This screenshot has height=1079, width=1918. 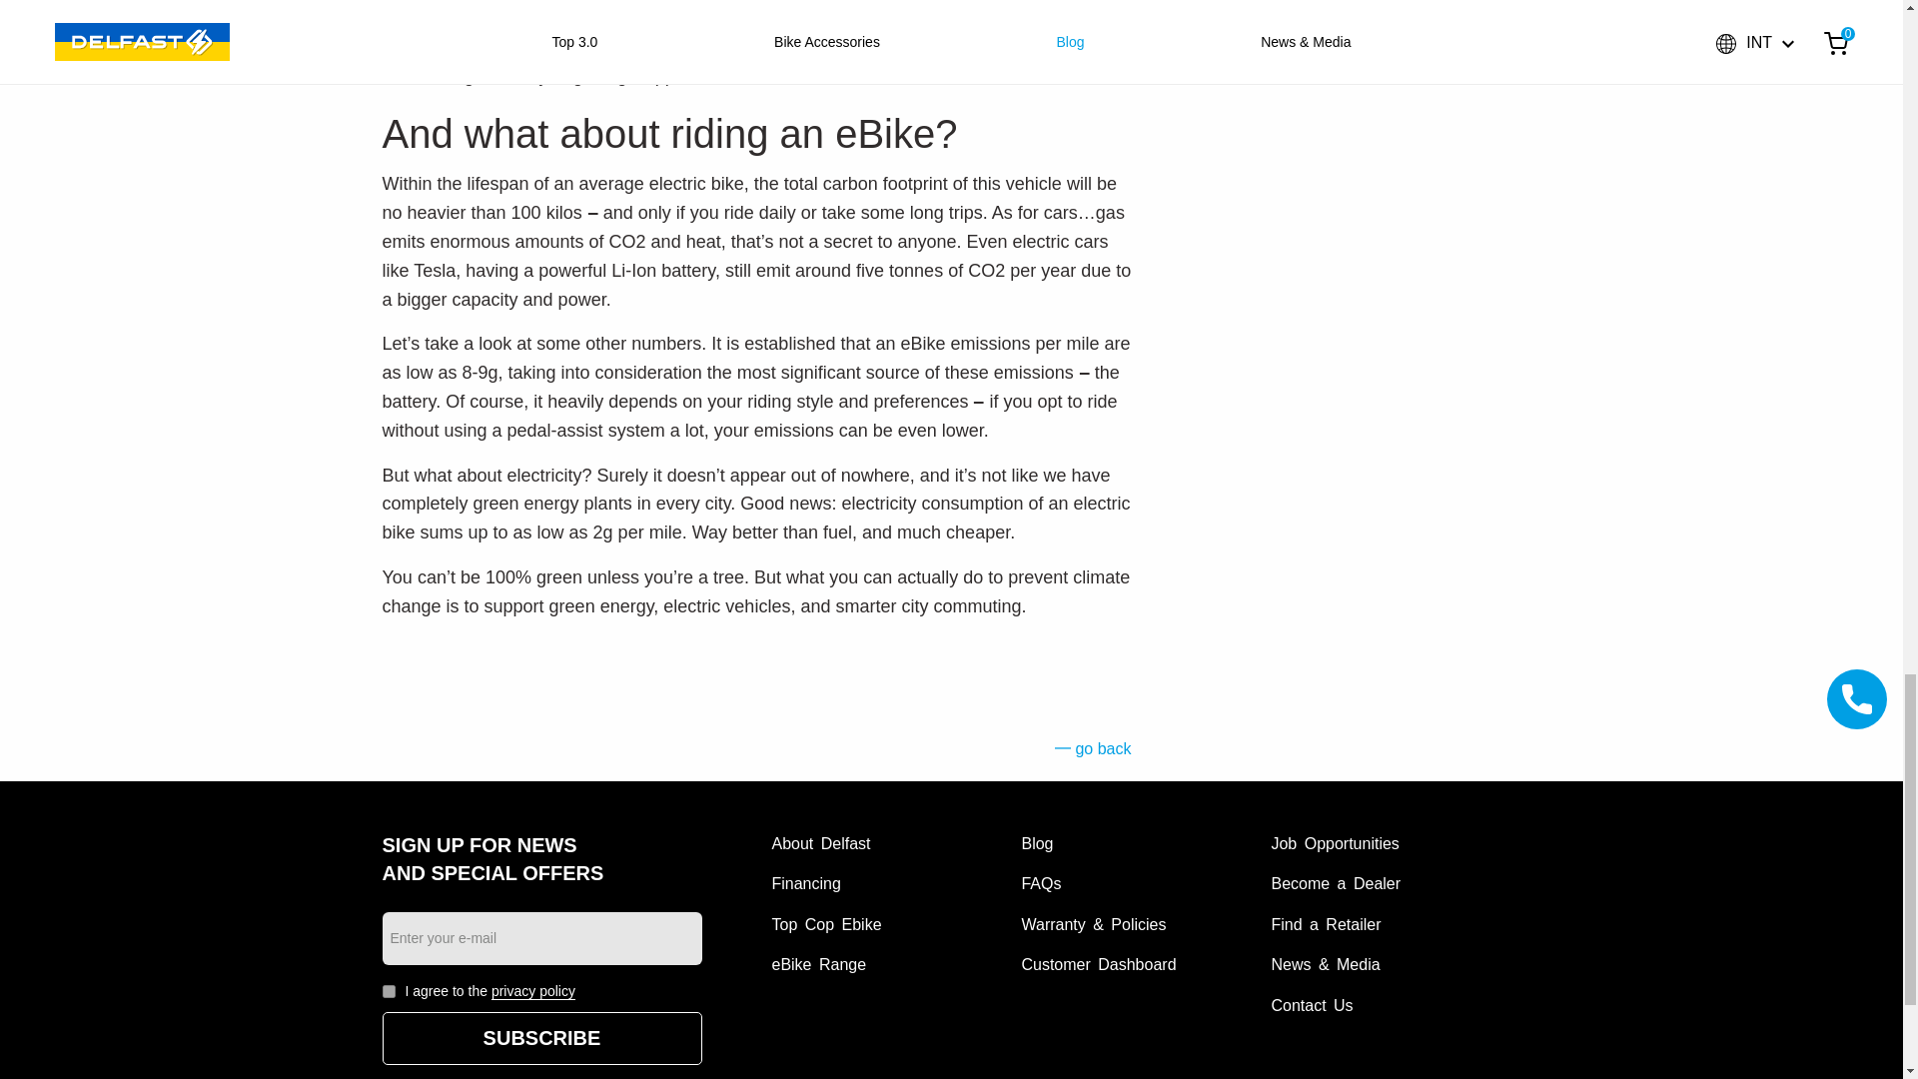 I want to click on About Delfast, so click(x=820, y=843).